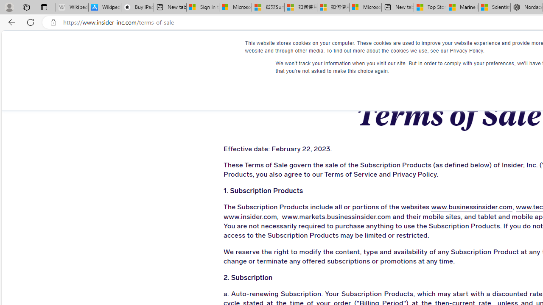 The image size is (543, 305). What do you see at coordinates (203, 8) in the screenshot?
I see `Sign in to your Microsoft account` at bounding box center [203, 8].